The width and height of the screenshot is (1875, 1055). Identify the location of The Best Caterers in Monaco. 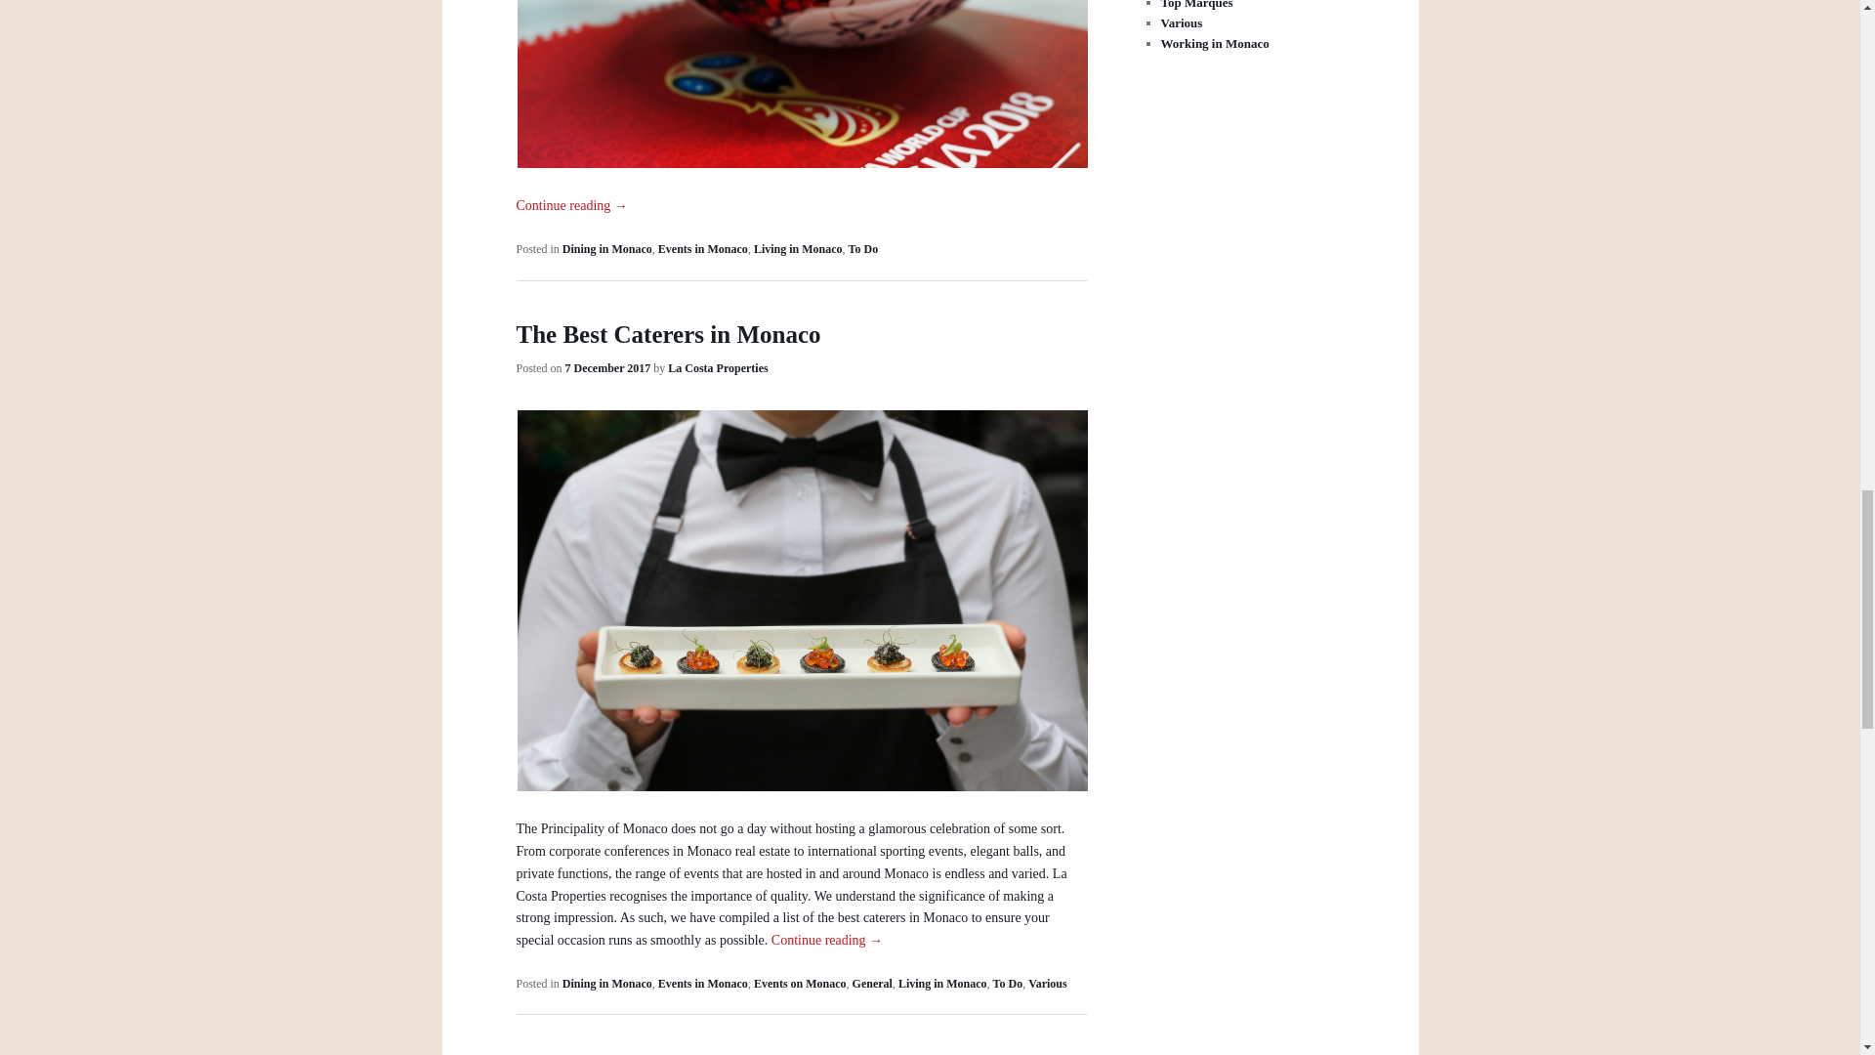
(668, 334).